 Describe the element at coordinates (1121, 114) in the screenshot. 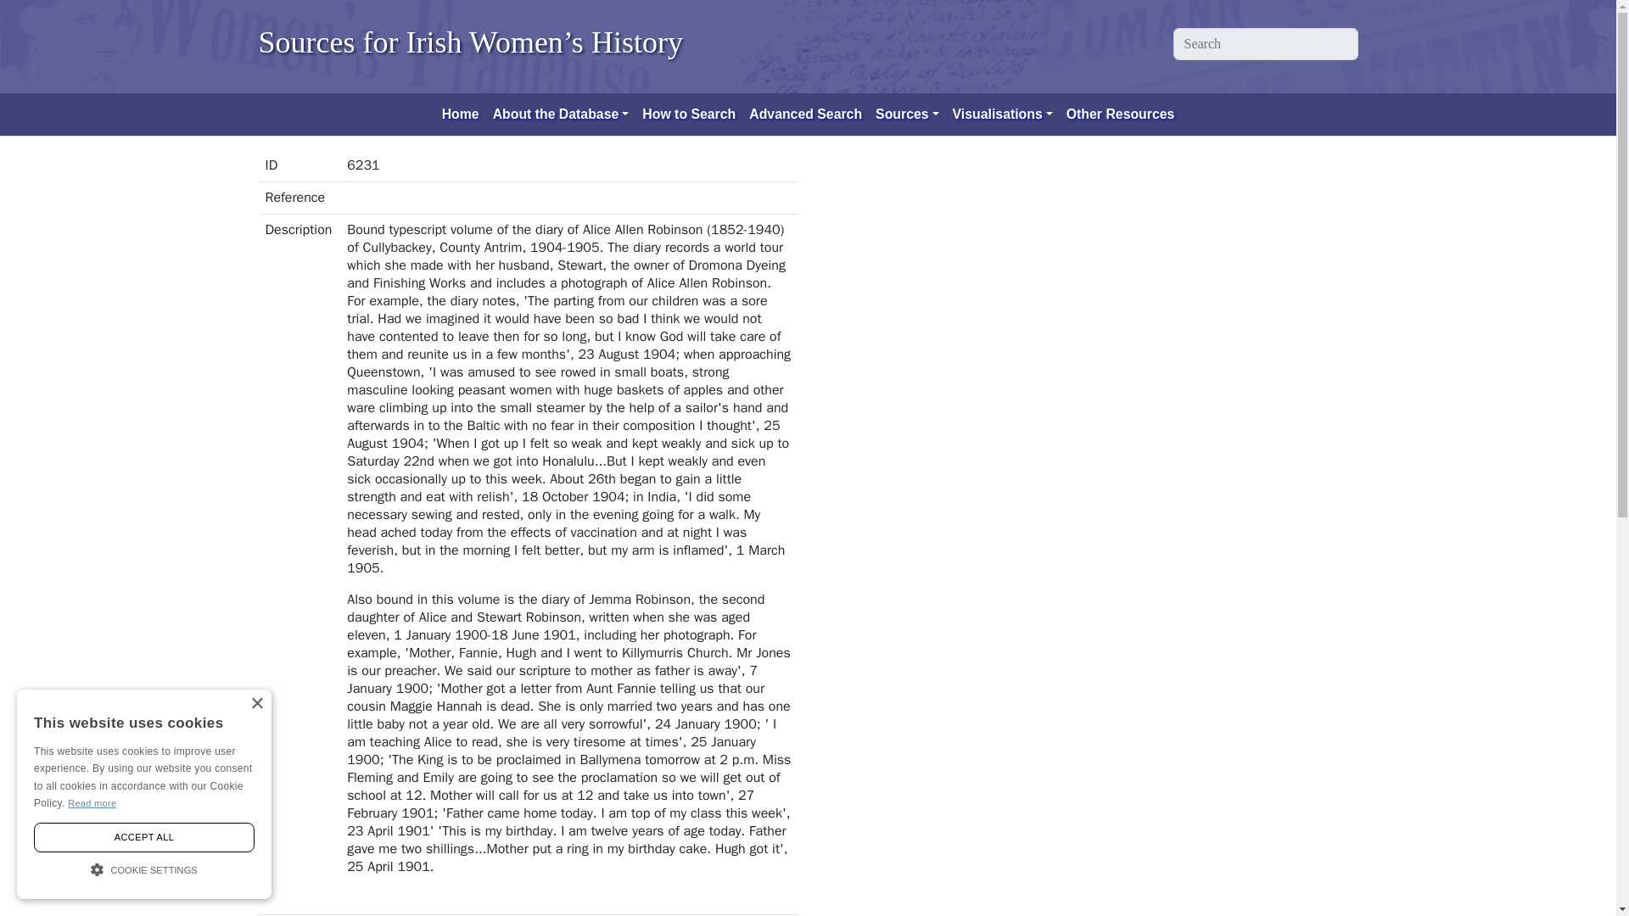

I see `Other Resources` at that location.